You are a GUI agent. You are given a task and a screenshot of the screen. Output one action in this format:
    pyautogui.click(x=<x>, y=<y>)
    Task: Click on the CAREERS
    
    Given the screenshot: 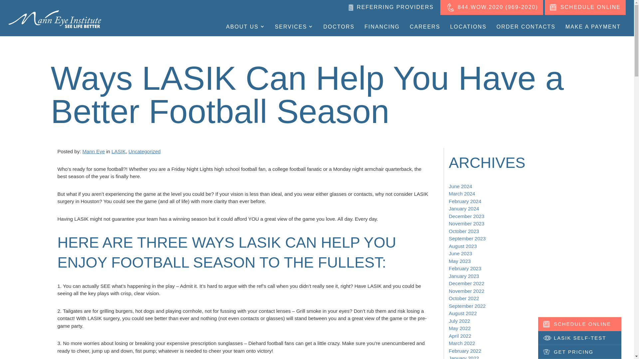 What is the action you would take?
    pyautogui.click(x=425, y=27)
    